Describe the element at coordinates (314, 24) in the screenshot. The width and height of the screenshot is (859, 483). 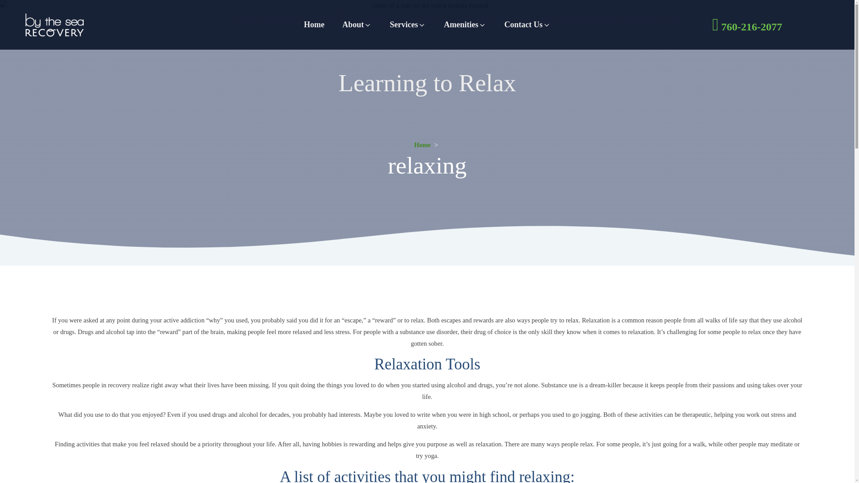
I see `Home` at that location.